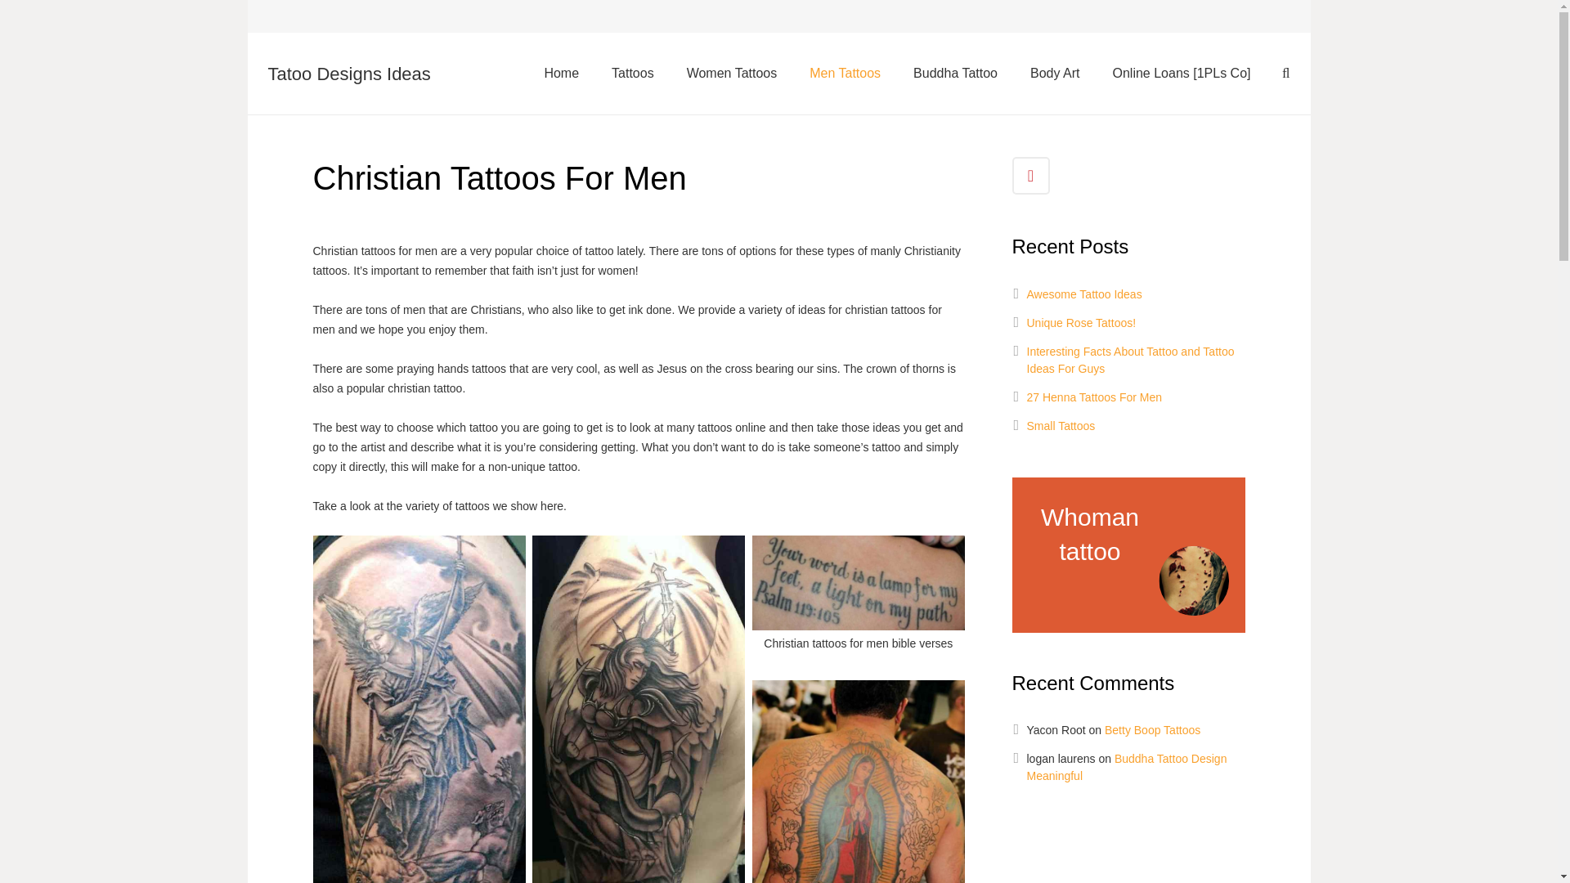  Describe the element at coordinates (844, 73) in the screenshot. I see `Men Tattoos` at that location.